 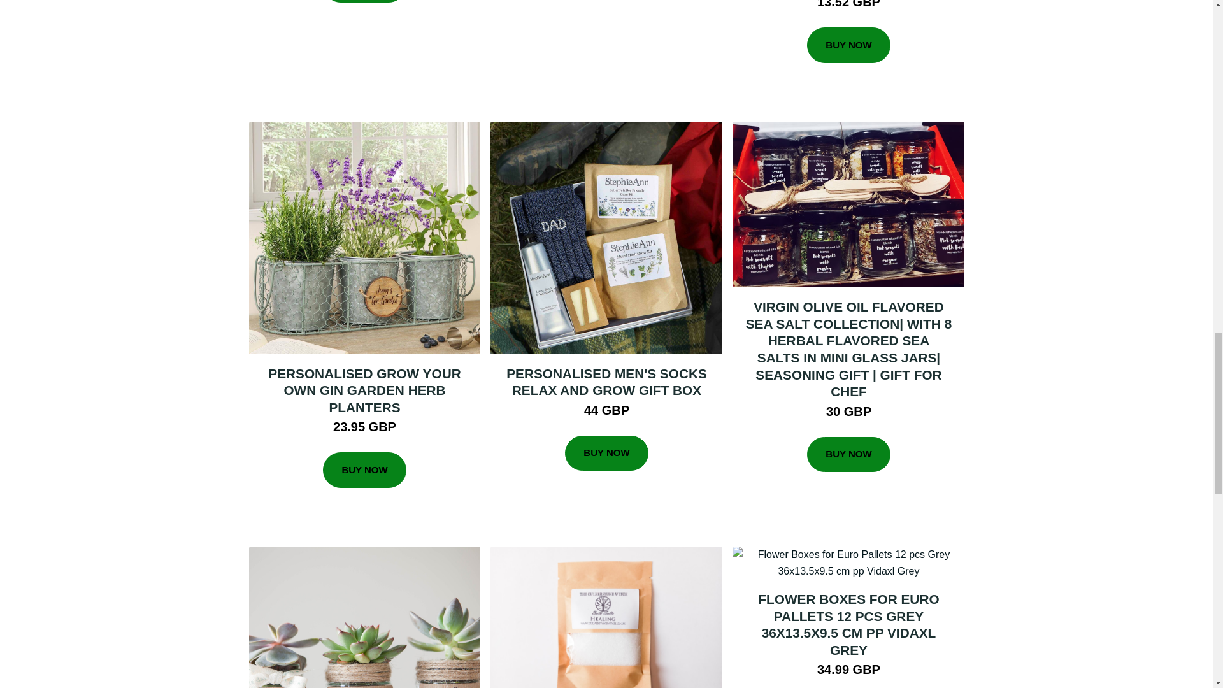 I want to click on PERSONALISED GROW YOUR OWN GIN GARDEN HERB PLANTERS, so click(x=364, y=390).